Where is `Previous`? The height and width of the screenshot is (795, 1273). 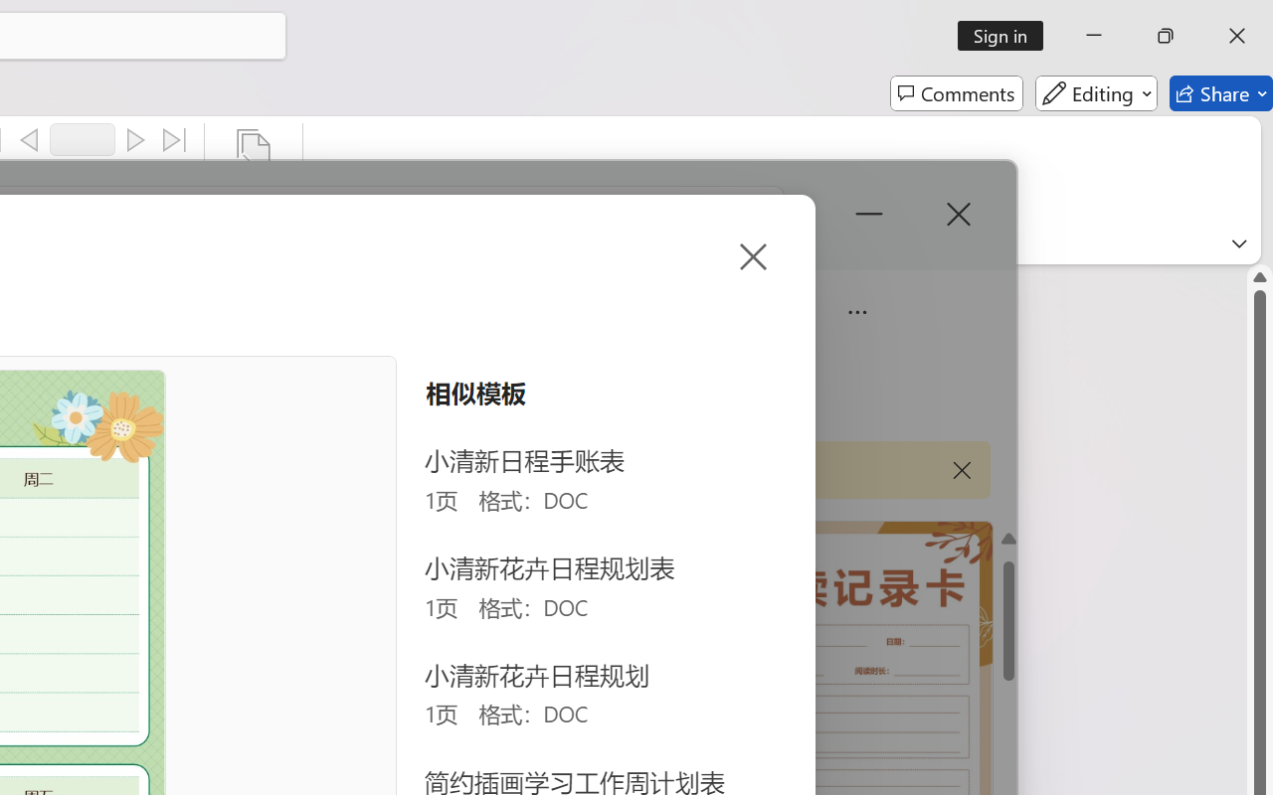 Previous is located at coordinates (29, 140).